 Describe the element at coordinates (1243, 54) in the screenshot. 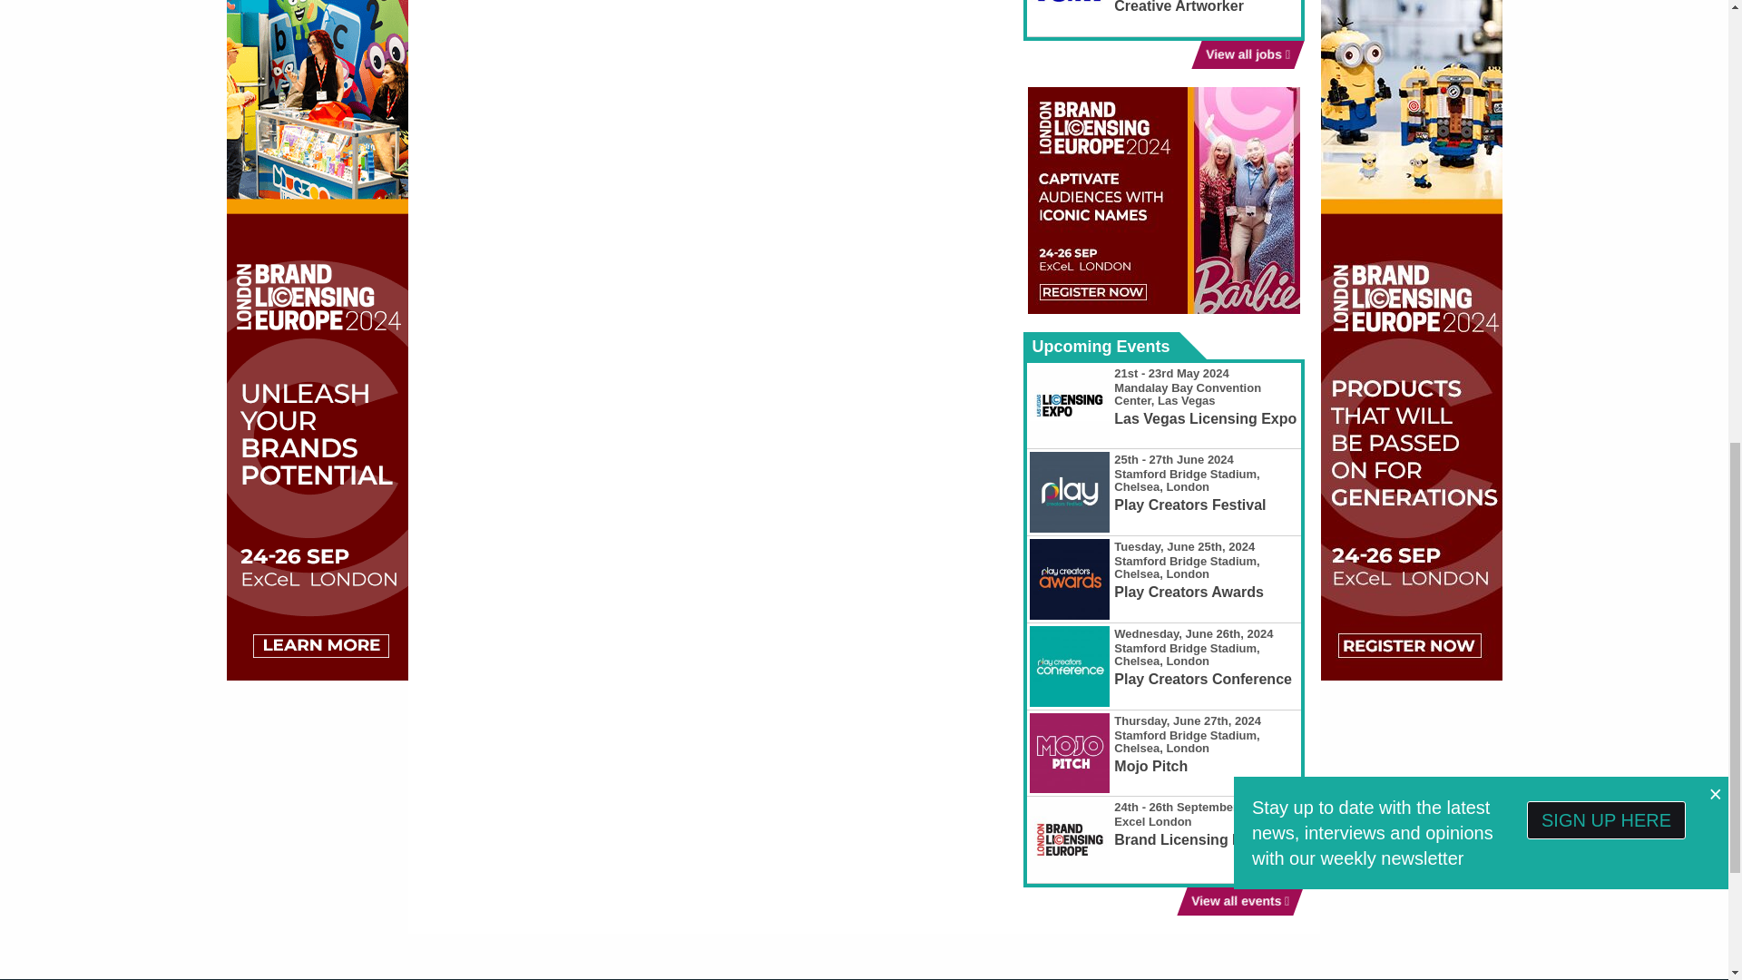

I see `View all jobs` at that location.